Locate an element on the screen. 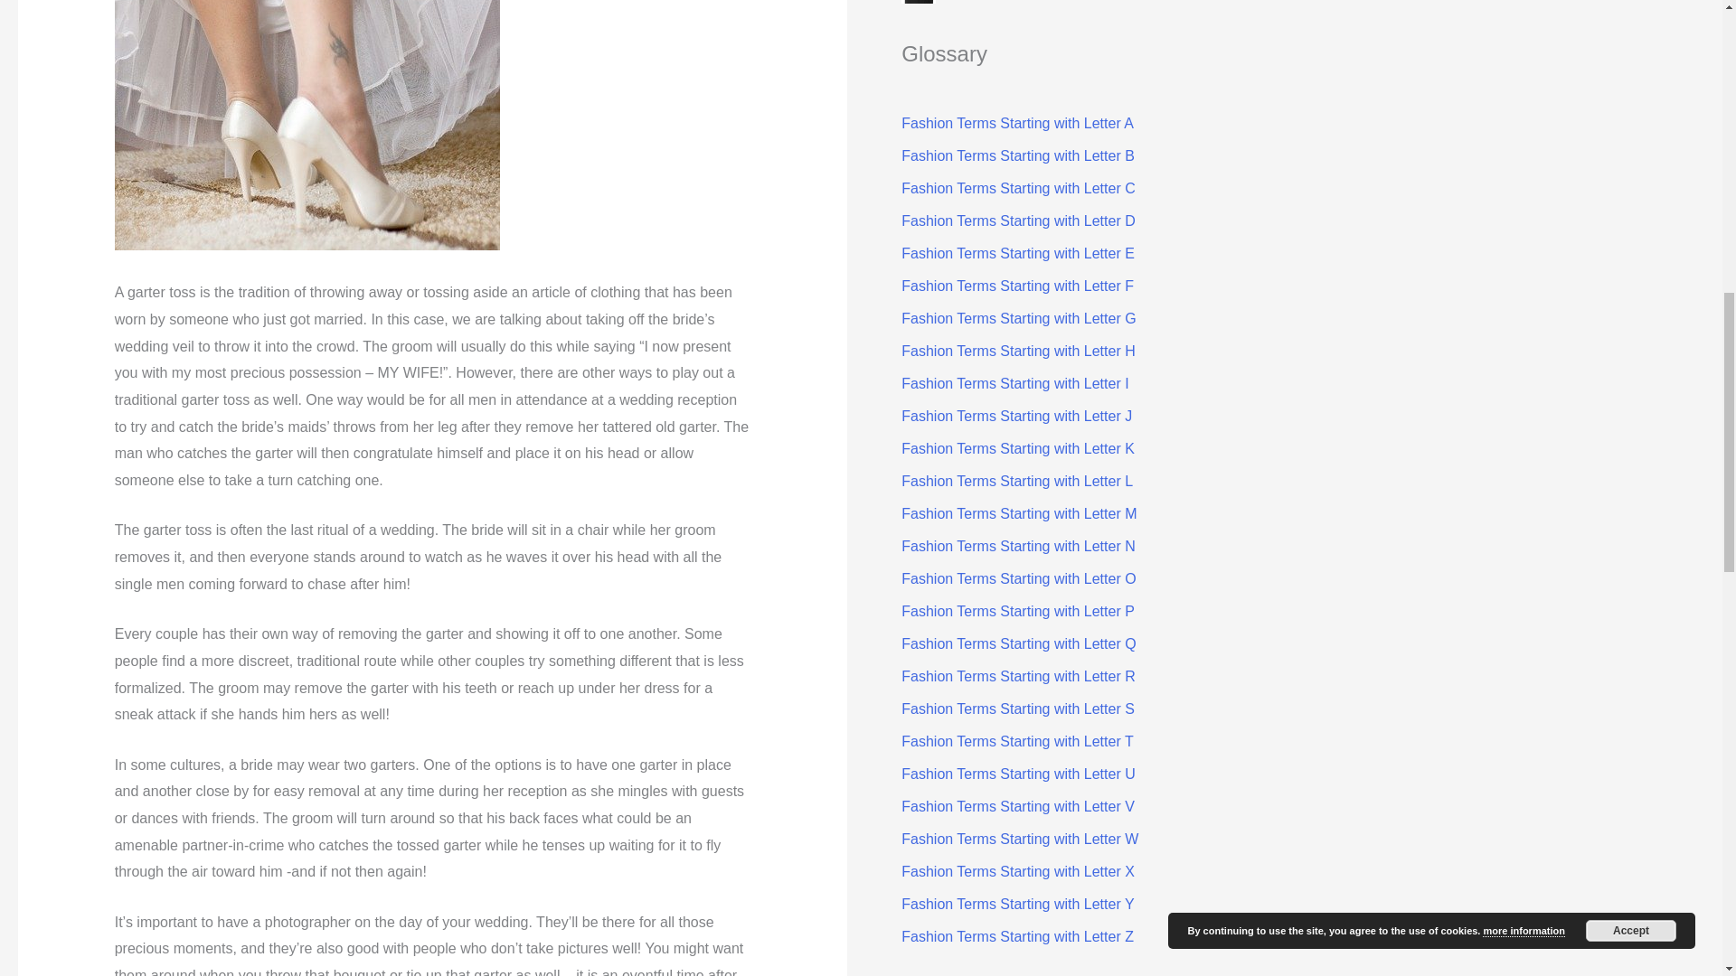 The width and height of the screenshot is (1736, 976). Fashion Terms Starting with Letter A is located at coordinates (1016, 123).